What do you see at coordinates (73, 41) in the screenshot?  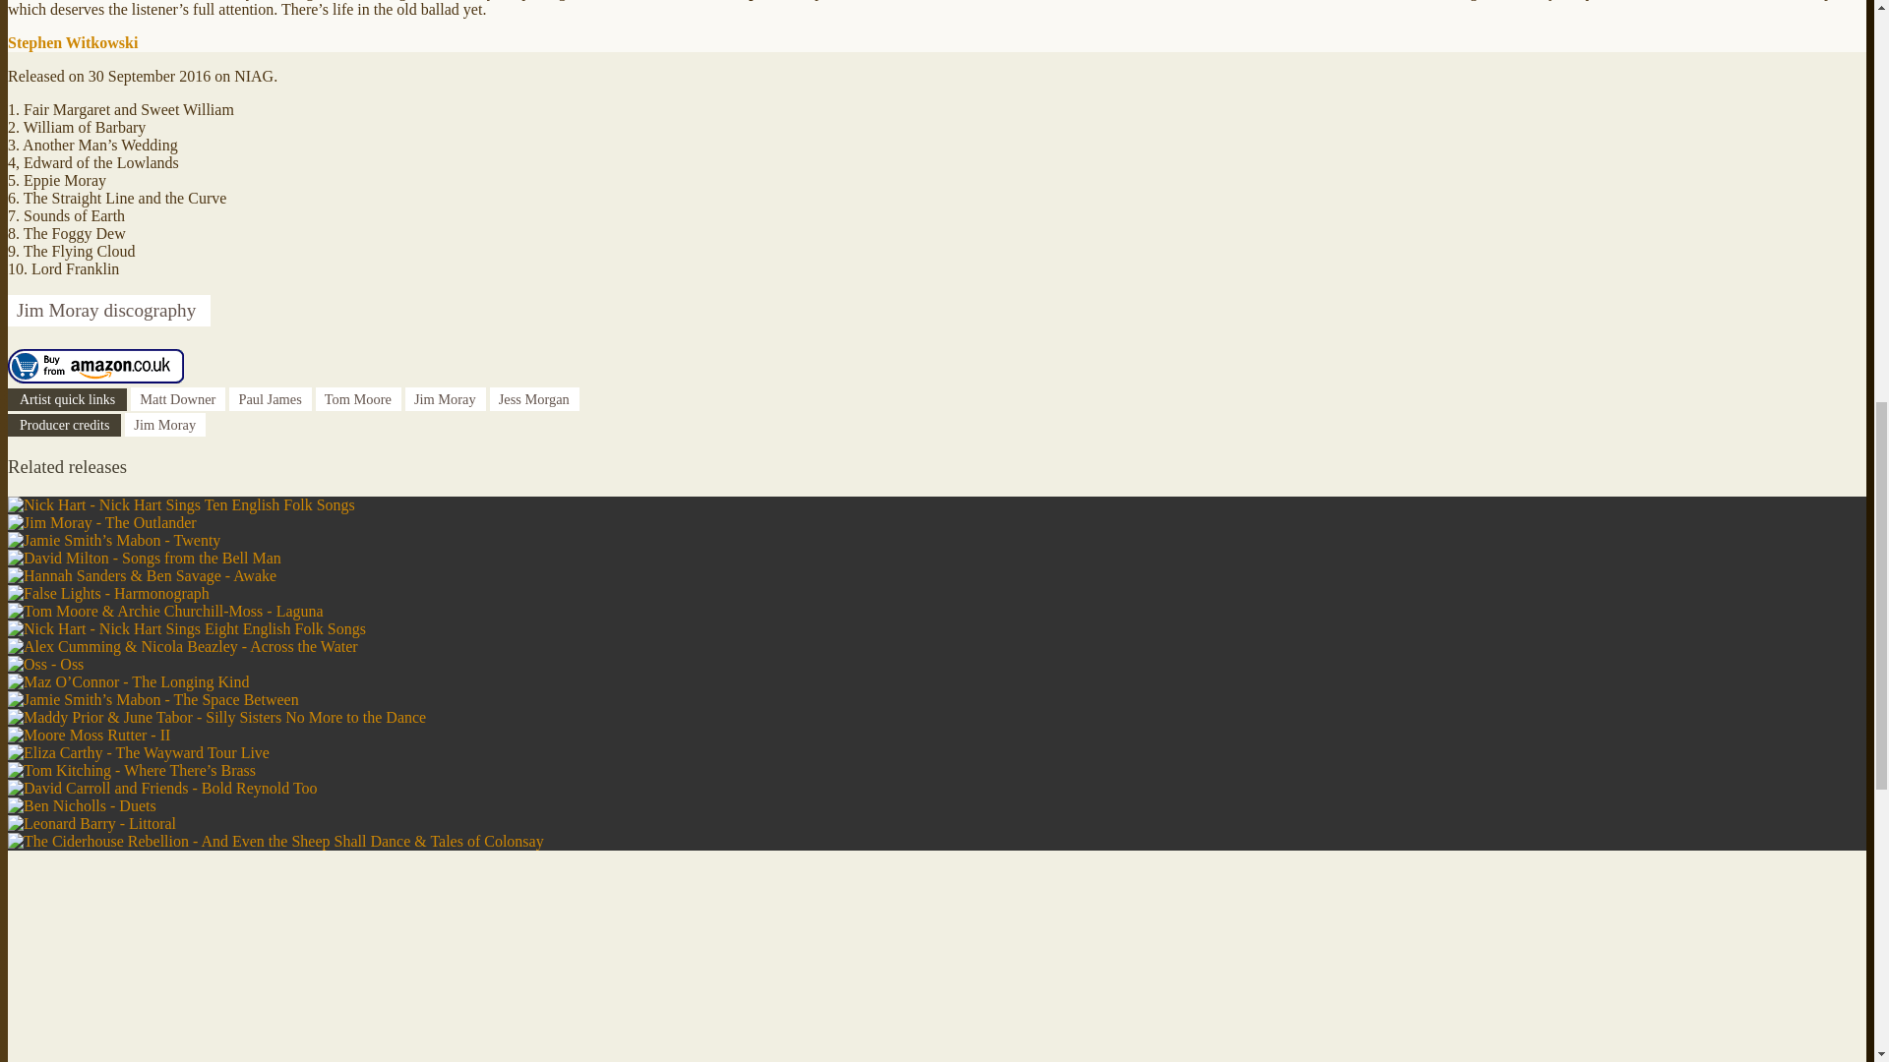 I see `Stephen Witkowski` at bounding box center [73, 41].